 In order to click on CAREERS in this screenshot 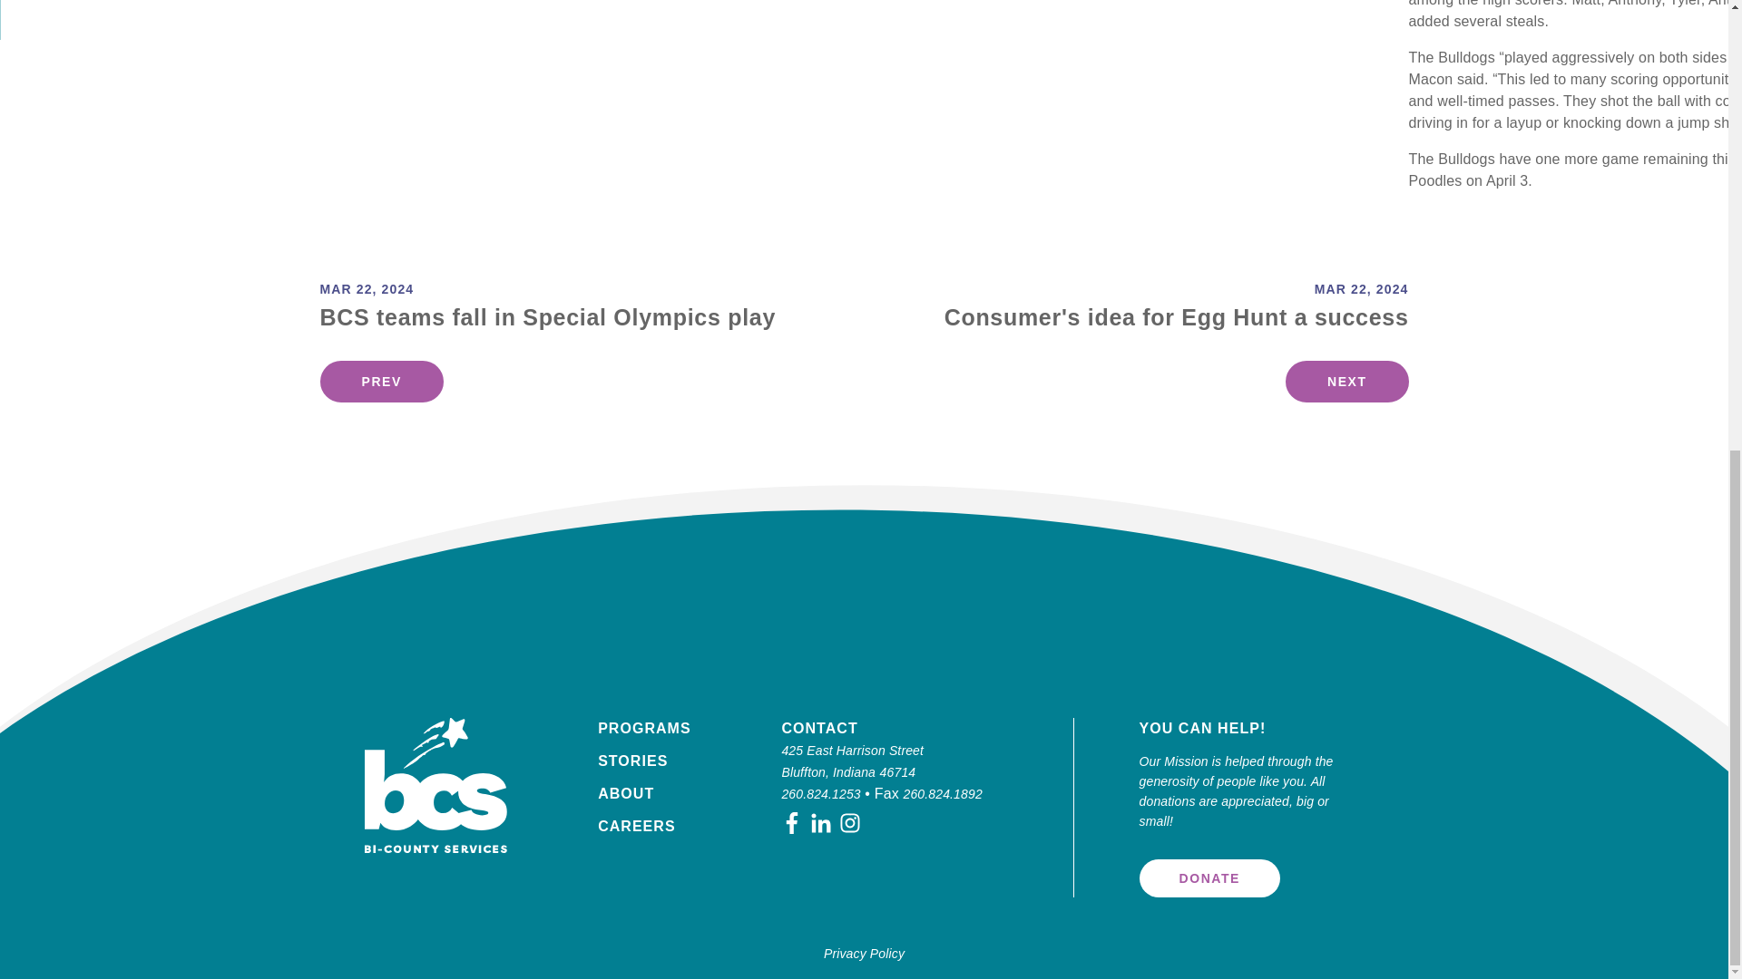, I will do `click(636, 826)`.